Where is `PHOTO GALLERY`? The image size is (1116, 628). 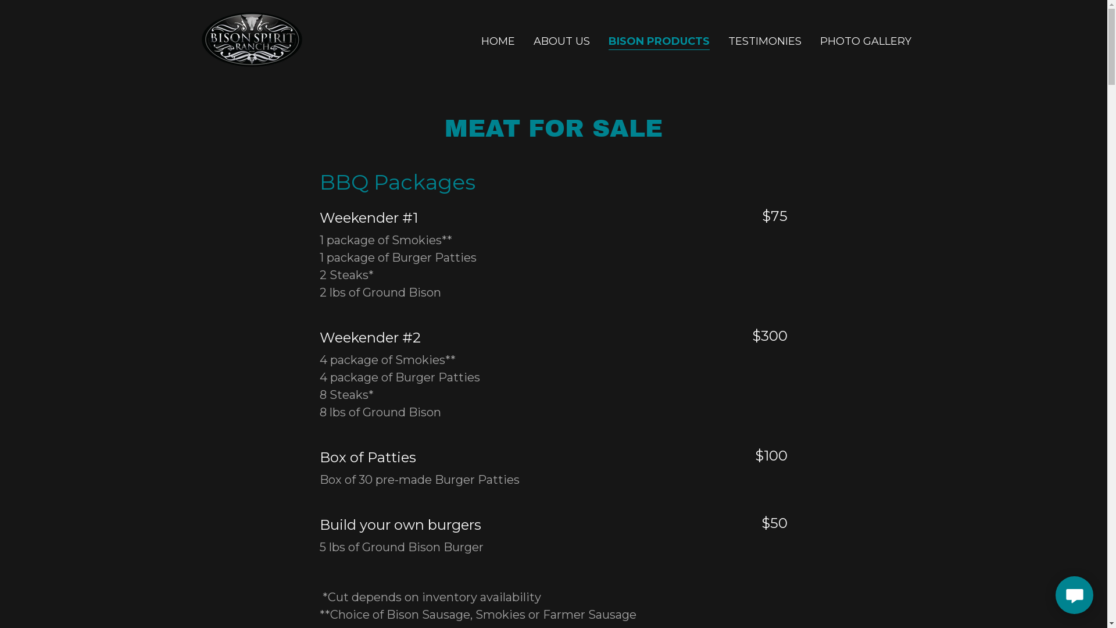
PHOTO GALLERY is located at coordinates (866, 41).